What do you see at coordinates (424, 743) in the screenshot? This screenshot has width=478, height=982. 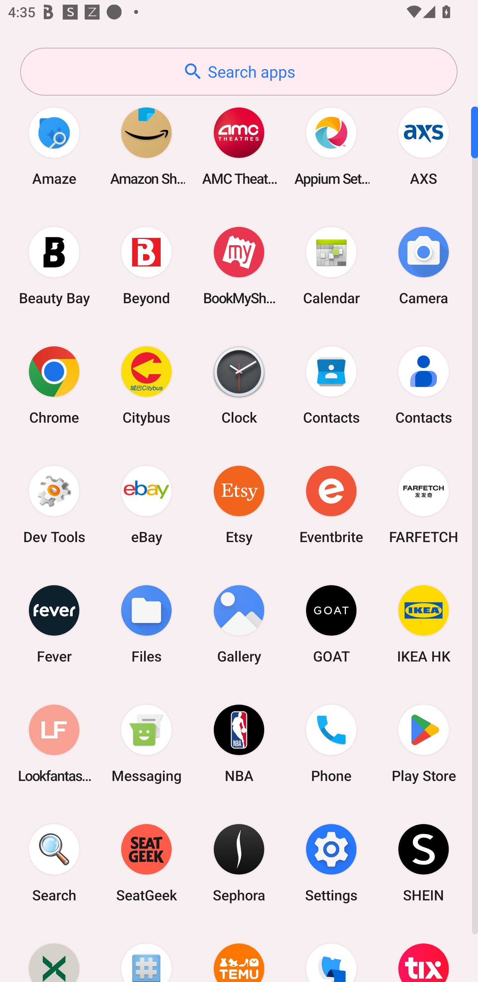 I see `Play Store` at bounding box center [424, 743].